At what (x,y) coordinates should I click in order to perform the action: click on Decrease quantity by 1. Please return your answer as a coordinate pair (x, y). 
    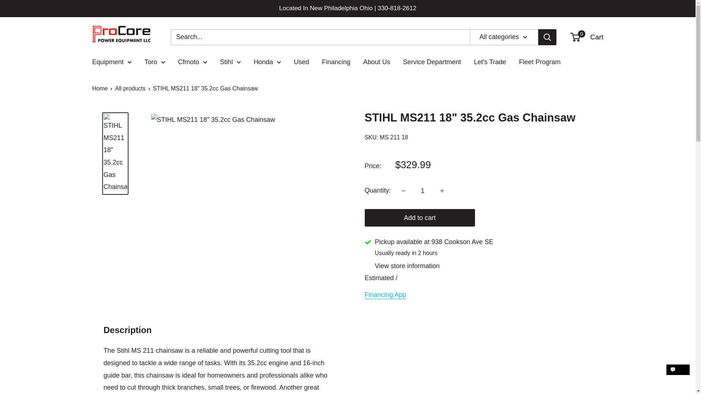
    Looking at the image, I should click on (403, 191).